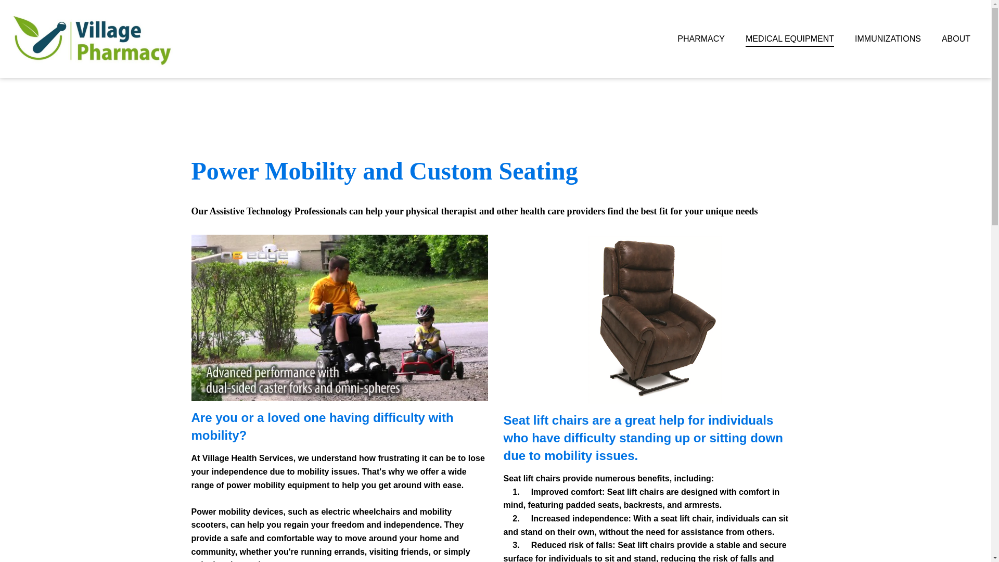 This screenshot has height=562, width=999. Describe the element at coordinates (956, 39) in the screenshot. I see `ABOUT` at that location.